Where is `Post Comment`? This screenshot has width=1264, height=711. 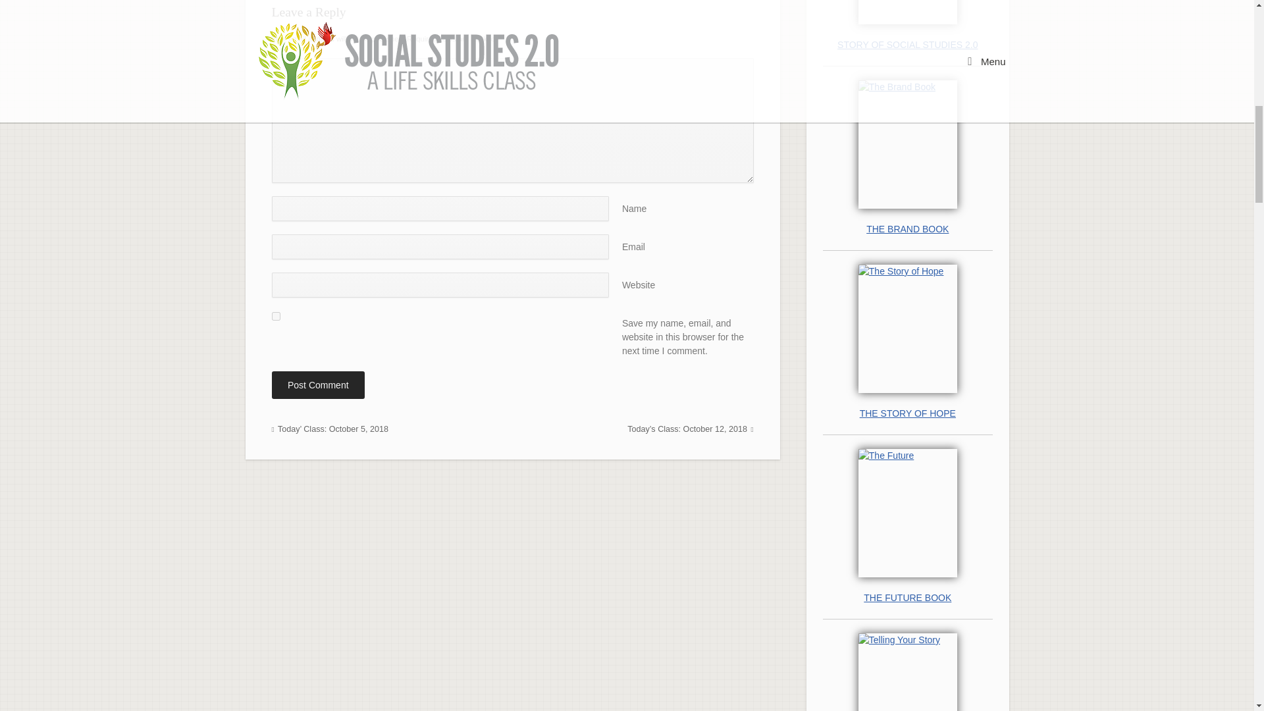 Post Comment is located at coordinates (318, 384).